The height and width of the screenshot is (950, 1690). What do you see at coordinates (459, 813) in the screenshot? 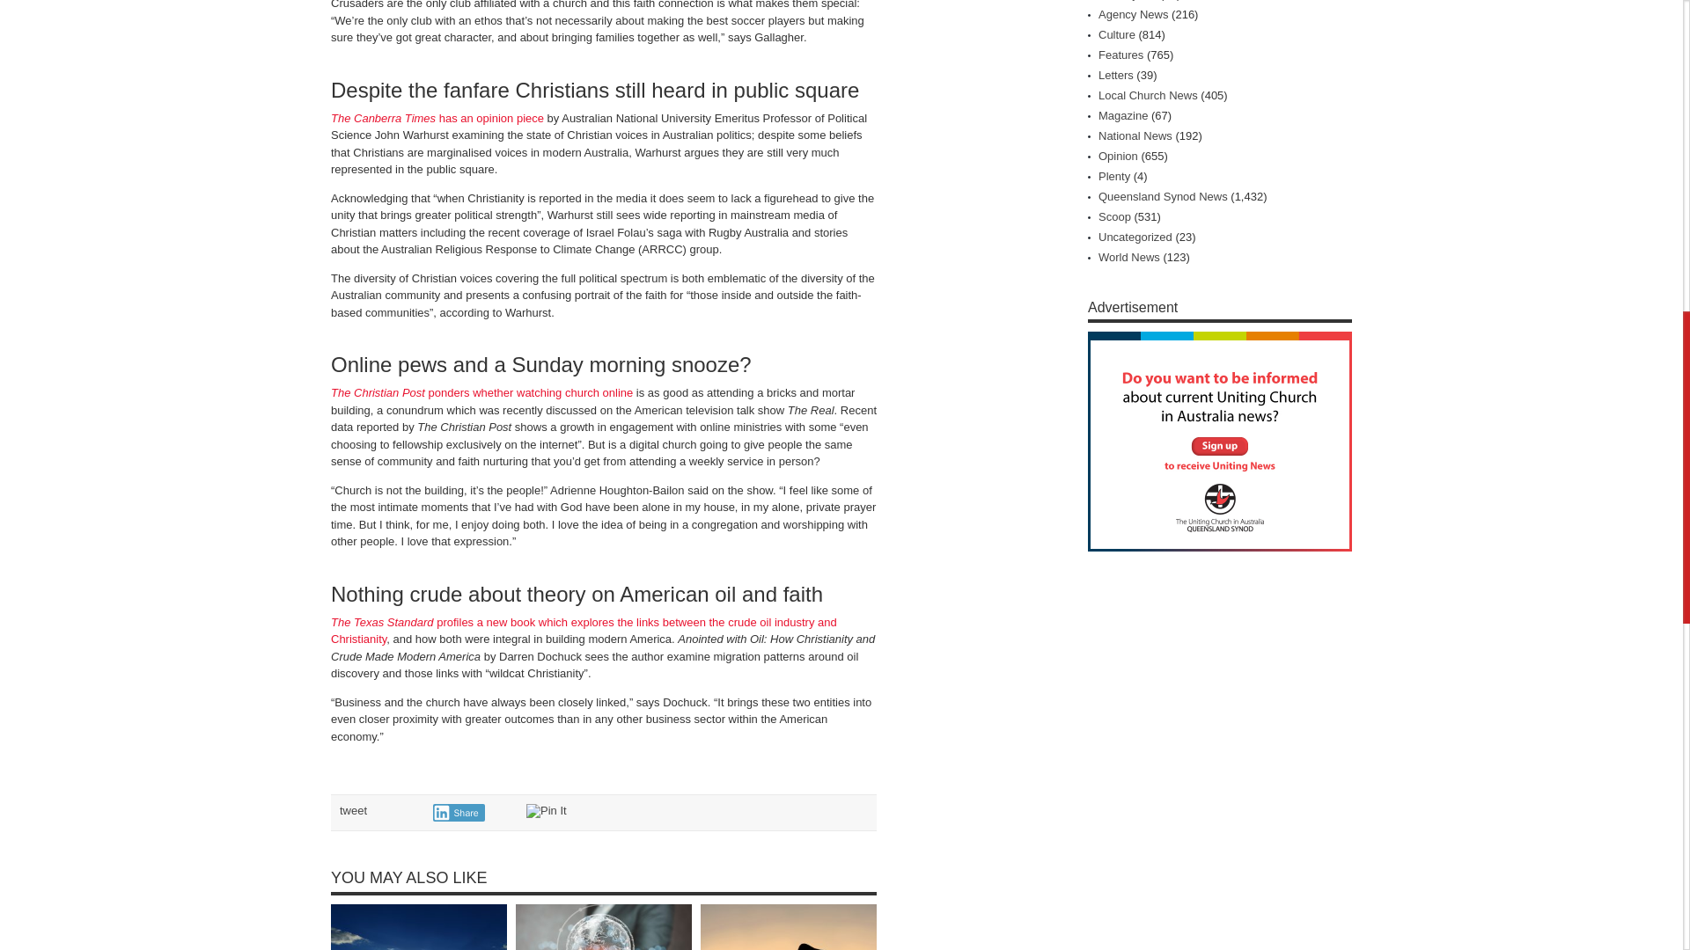
I see `Share` at bounding box center [459, 813].